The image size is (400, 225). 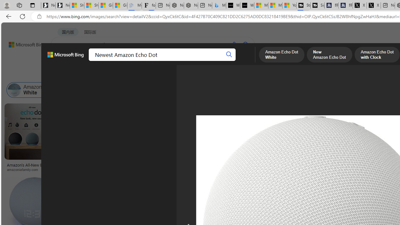 I want to click on Back to Bing search, so click(x=23, y=43).